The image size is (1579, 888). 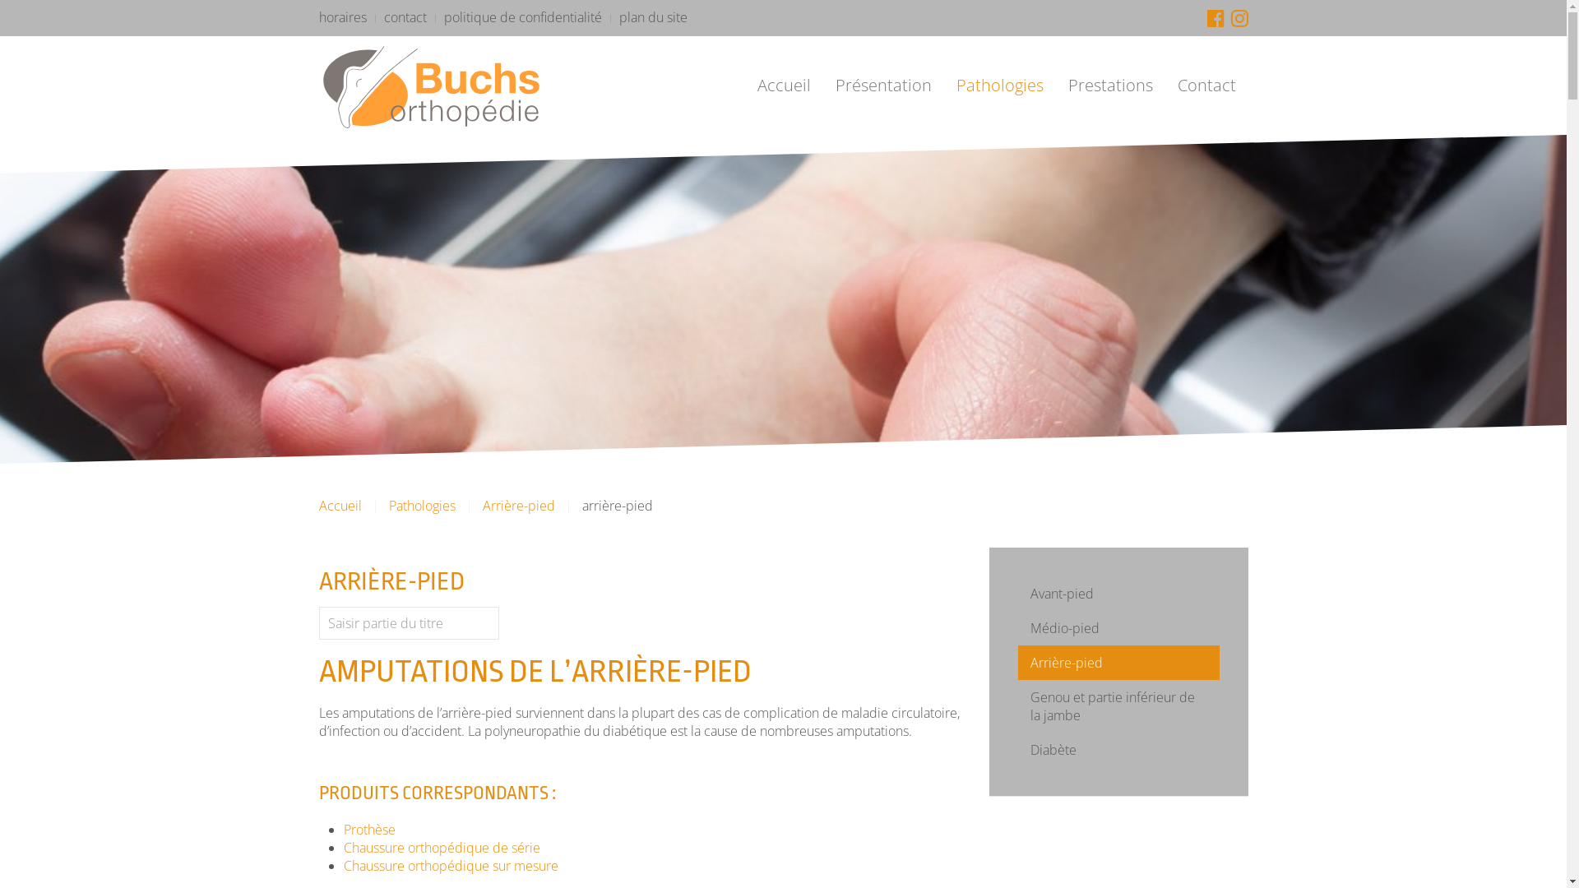 I want to click on Pathologies, so click(x=421, y=506).